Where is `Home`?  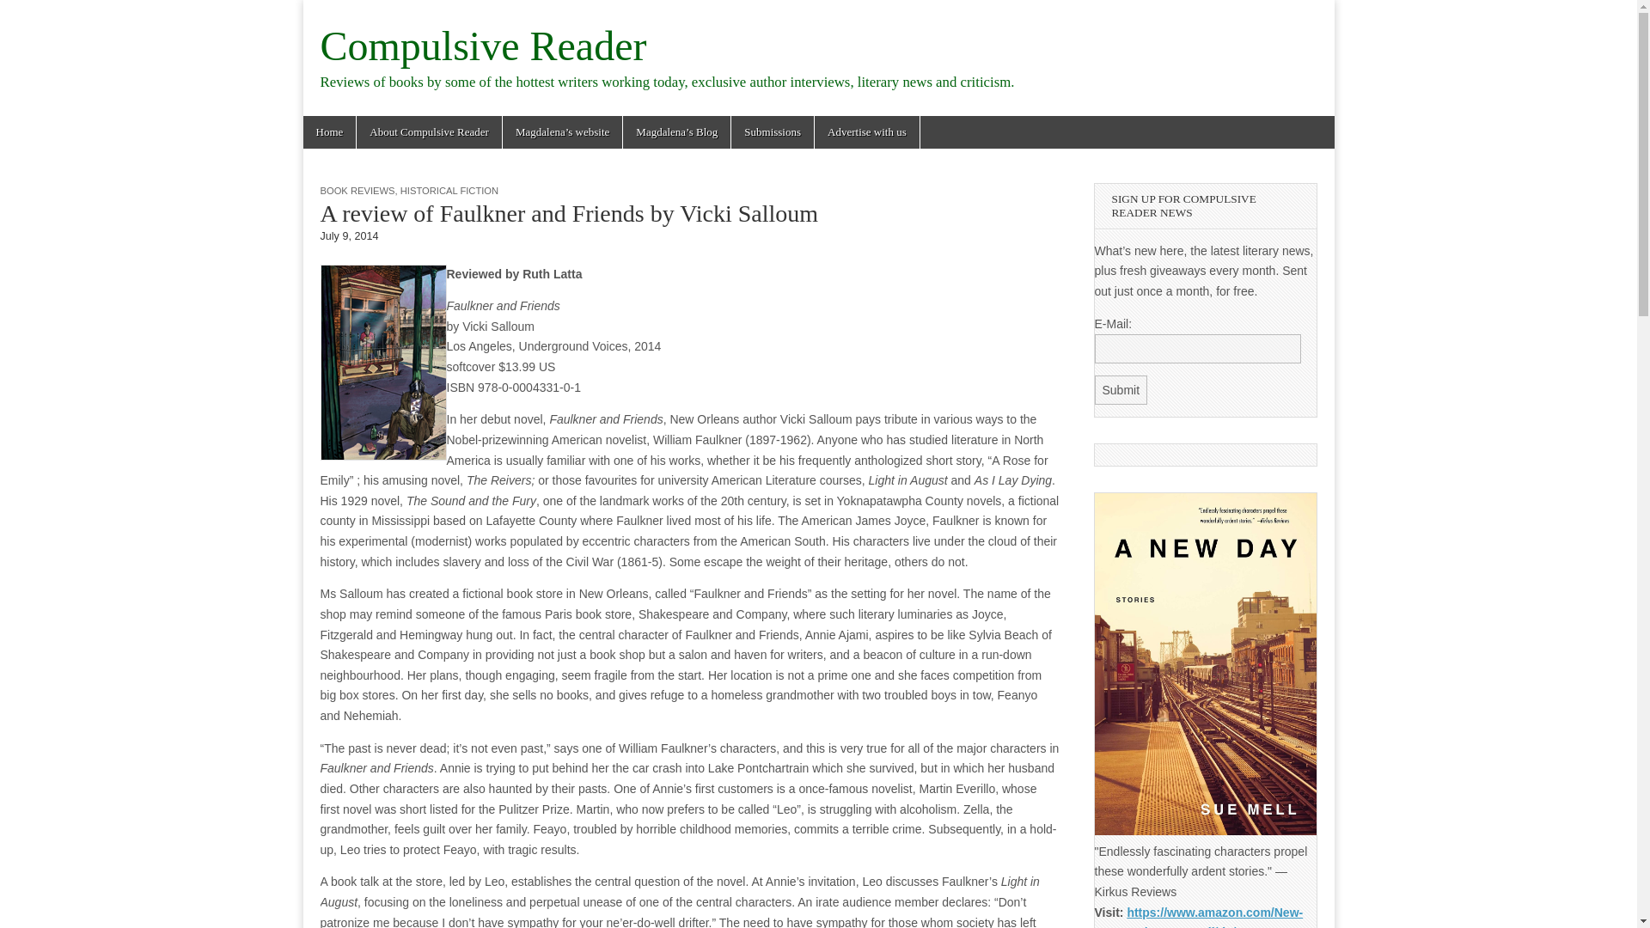 Home is located at coordinates (328, 132).